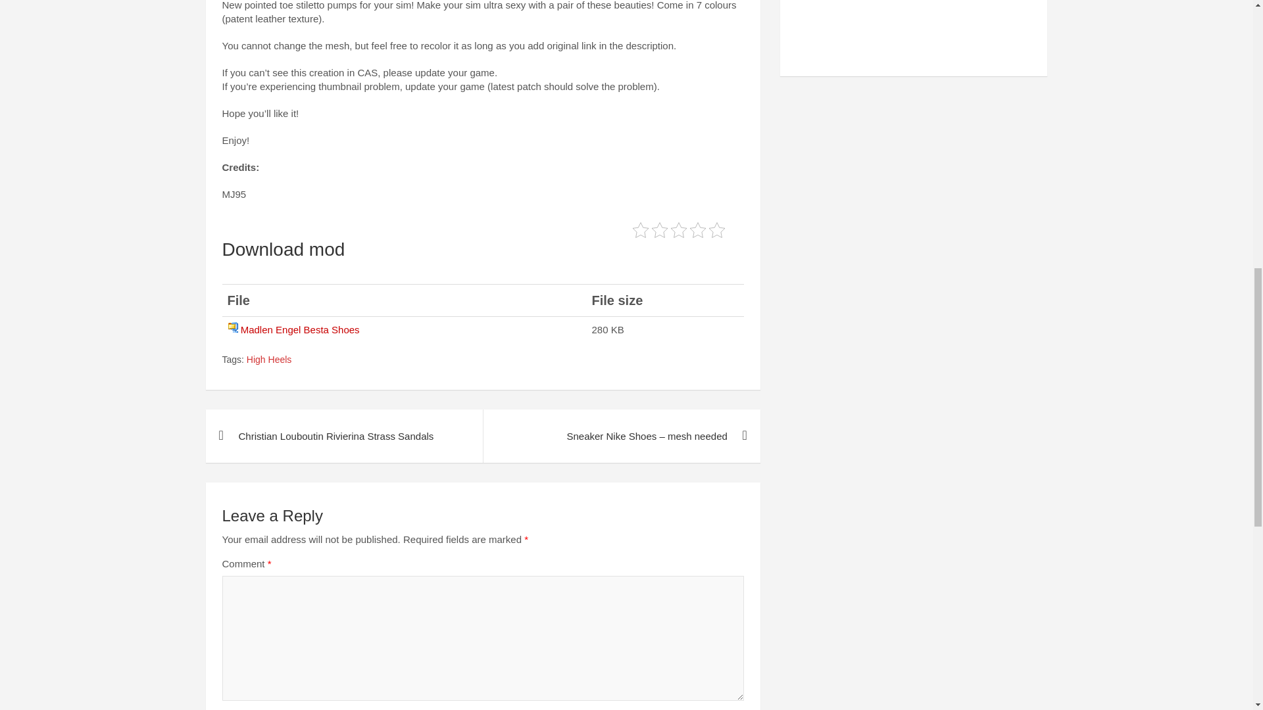  What do you see at coordinates (343, 437) in the screenshot?
I see `Christian Louboutin Rivierina Strass Sandals` at bounding box center [343, 437].